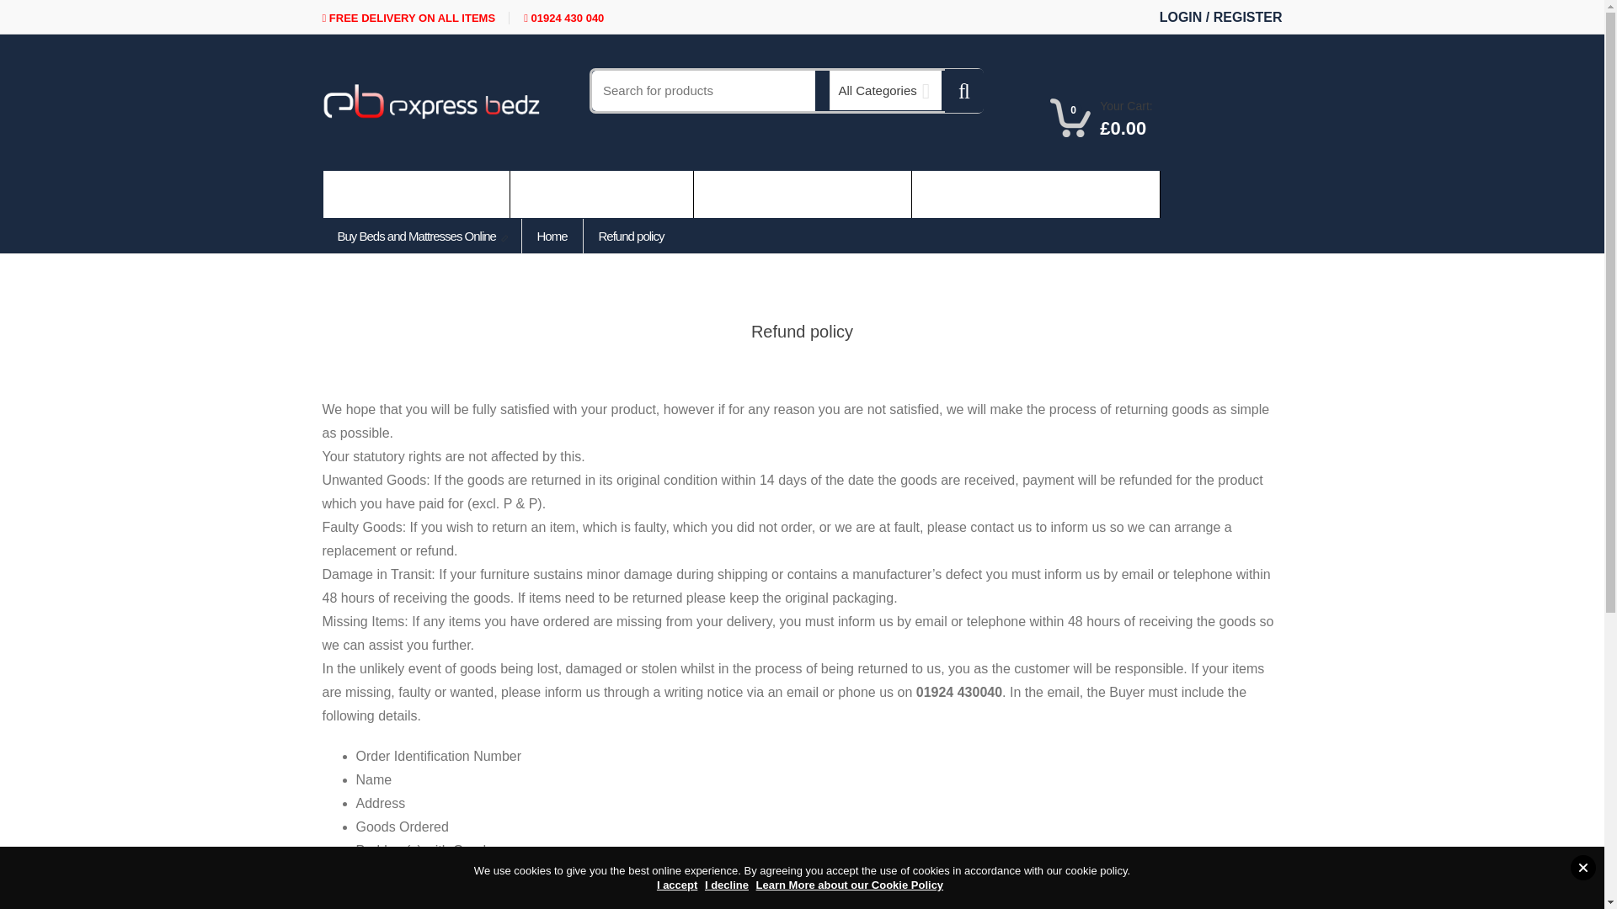  What do you see at coordinates (888, 90) in the screenshot?
I see `All Categories` at bounding box center [888, 90].